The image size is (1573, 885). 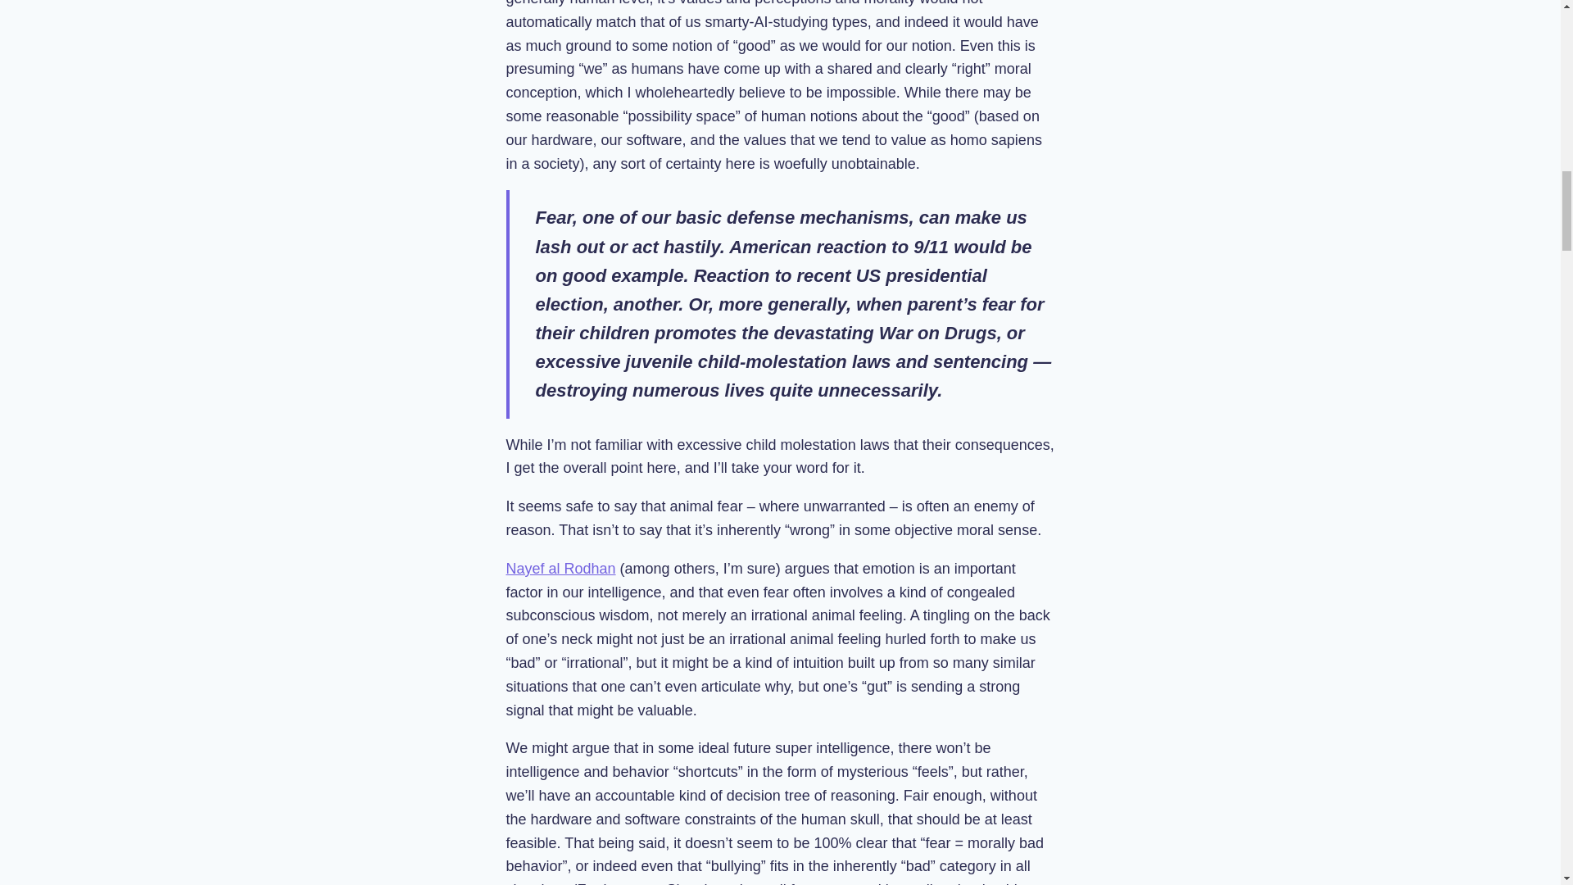 I want to click on Nayef al Rodhan, so click(x=561, y=569).